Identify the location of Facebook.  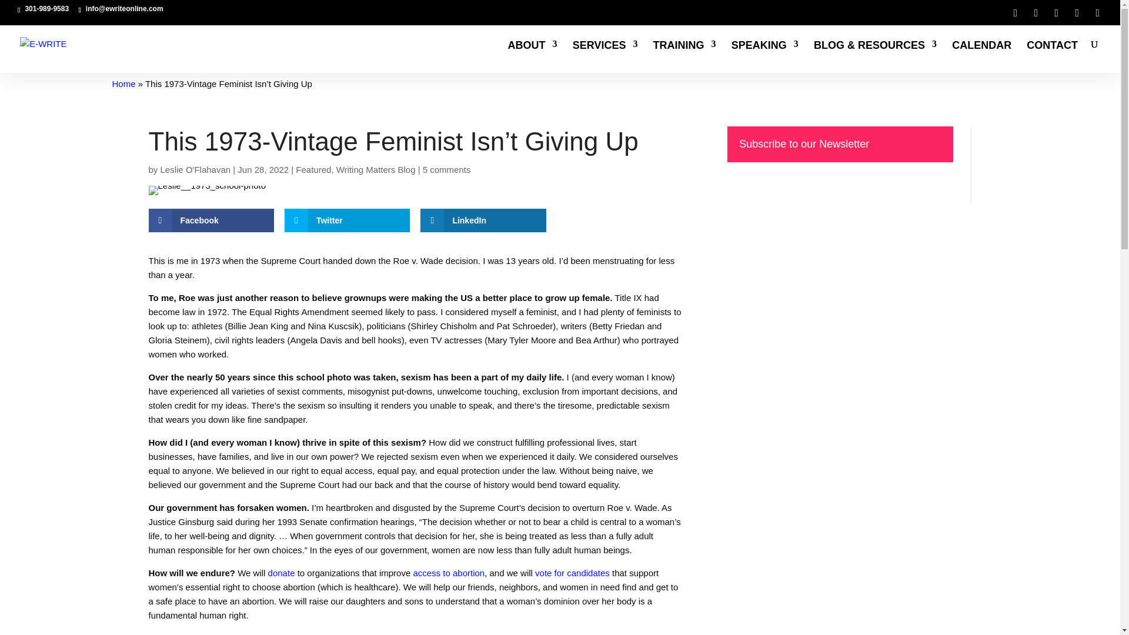
(211, 220).